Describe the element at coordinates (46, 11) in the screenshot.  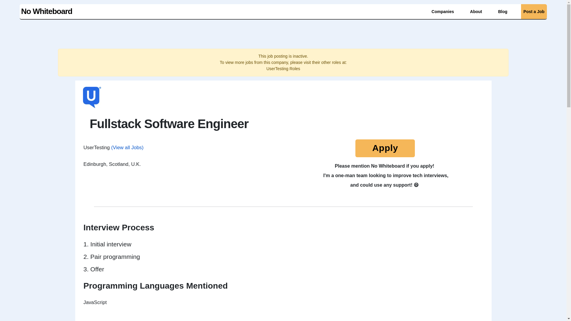
I see `No Whiteboard` at that location.